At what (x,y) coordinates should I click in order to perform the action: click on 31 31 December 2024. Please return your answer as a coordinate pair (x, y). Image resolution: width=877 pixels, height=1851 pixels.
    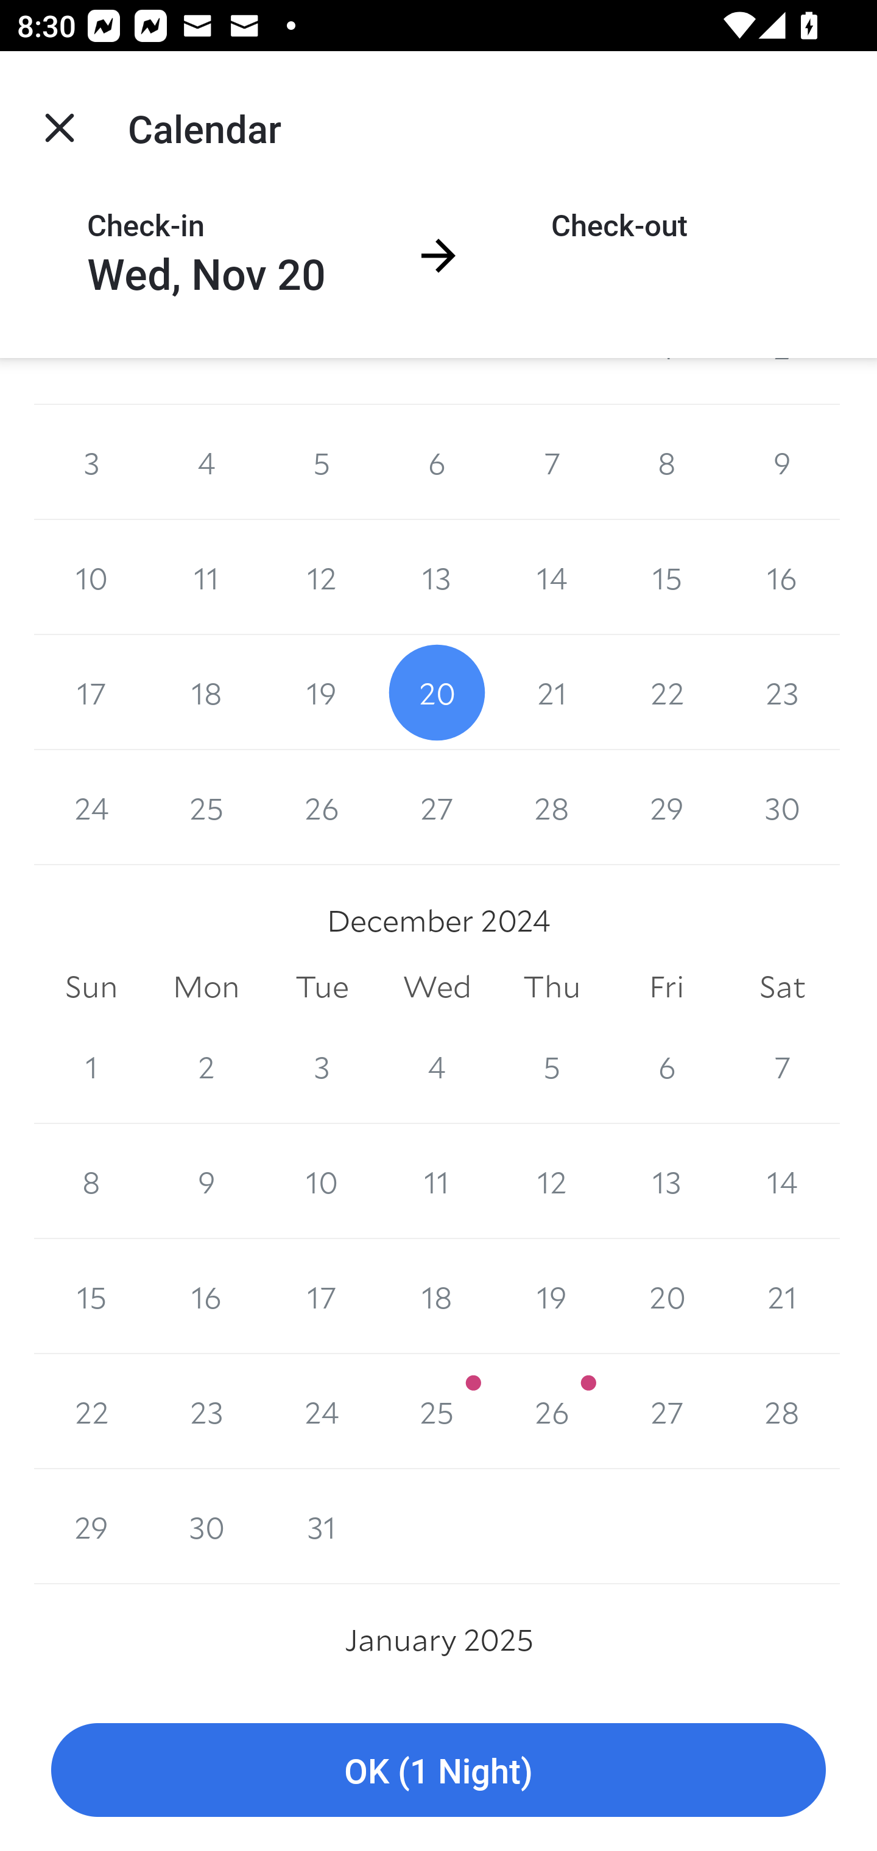
    Looking at the image, I should click on (322, 1527).